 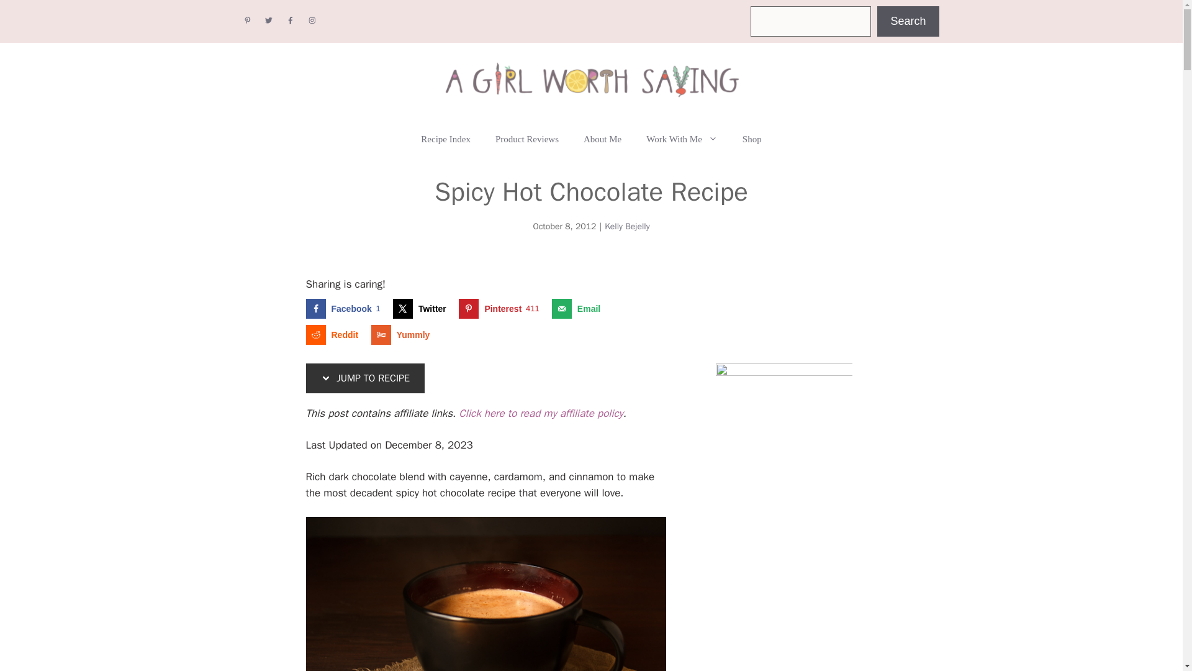 What do you see at coordinates (540, 413) in the screenshot?
I see `Search` at bounding box center [540, 413].